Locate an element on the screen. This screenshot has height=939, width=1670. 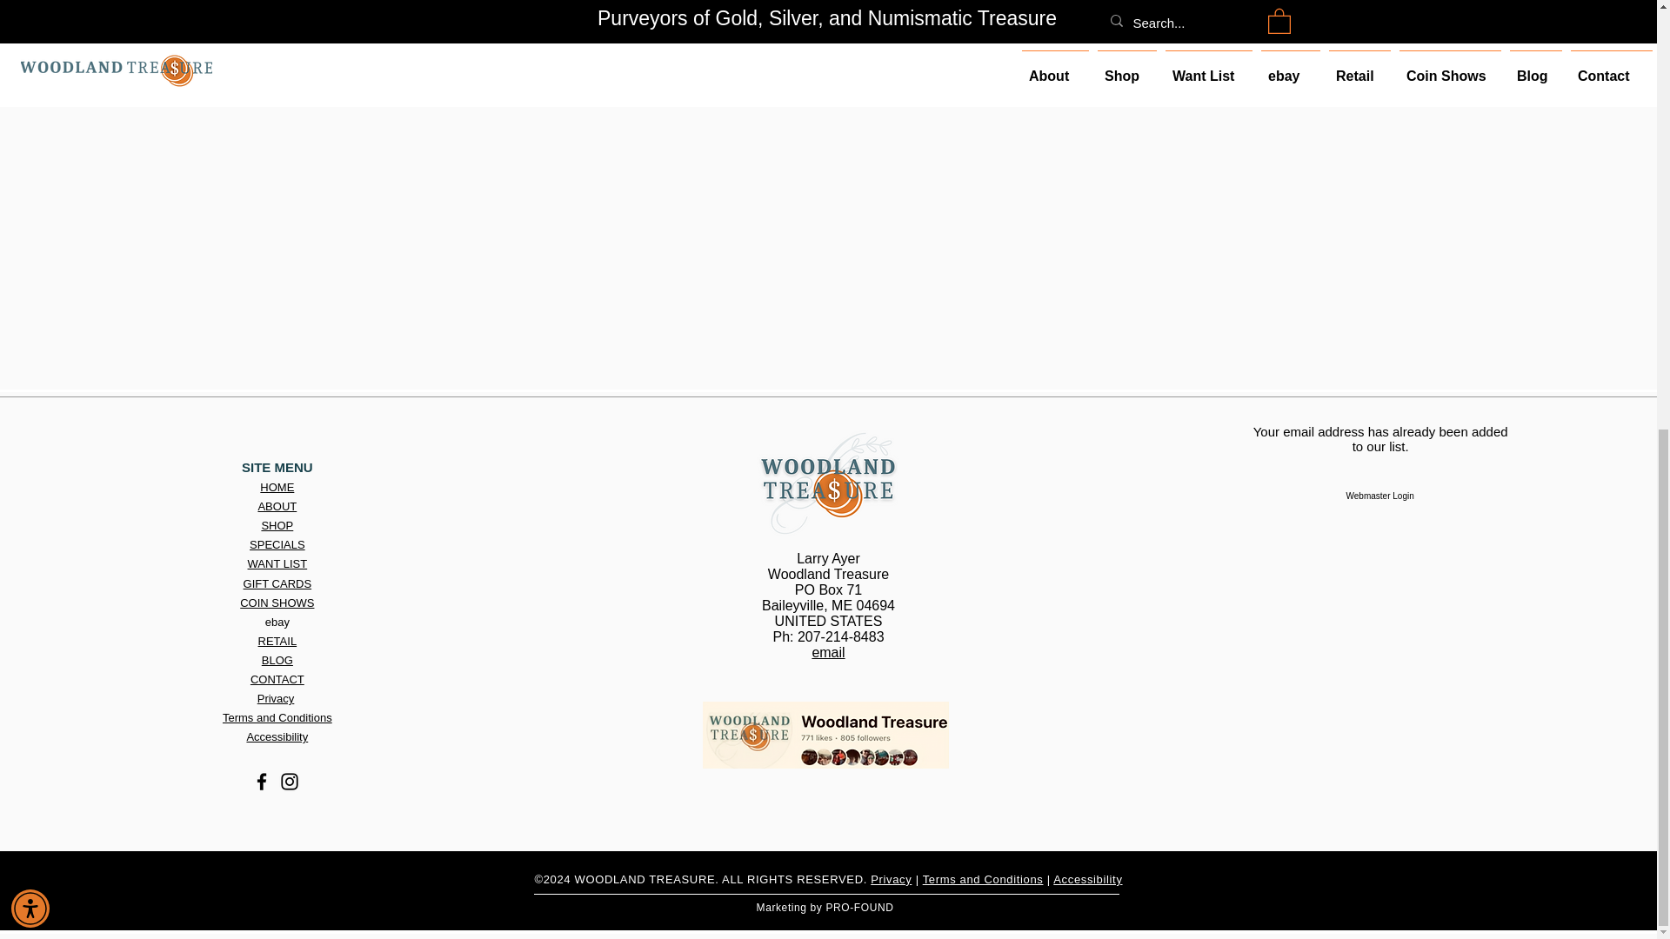
WANT LIST is located at coordinates (277, 563).